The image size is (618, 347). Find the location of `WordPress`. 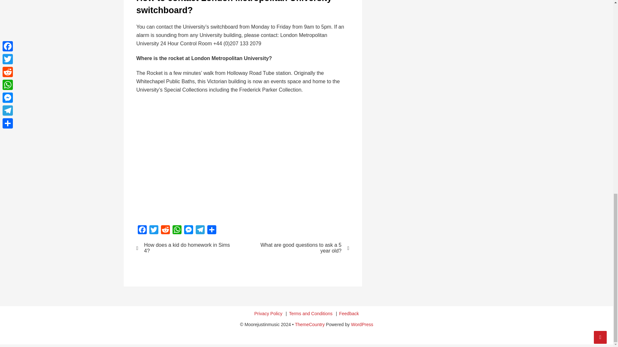

WordPress is located at coordinates (362, 325).